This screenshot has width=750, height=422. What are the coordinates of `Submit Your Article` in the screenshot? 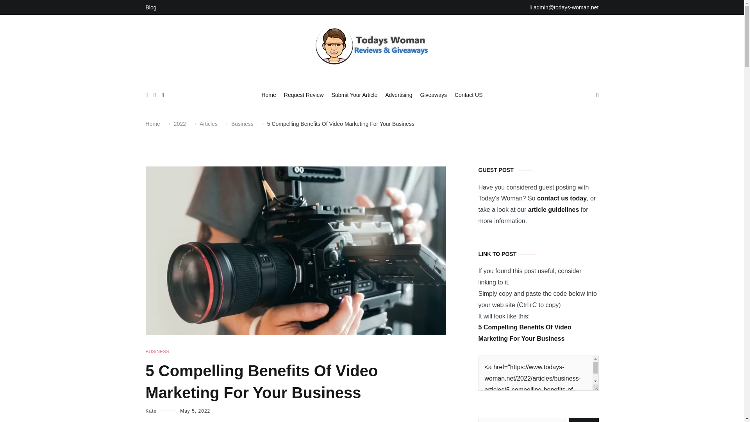 It's located at (355, 95).